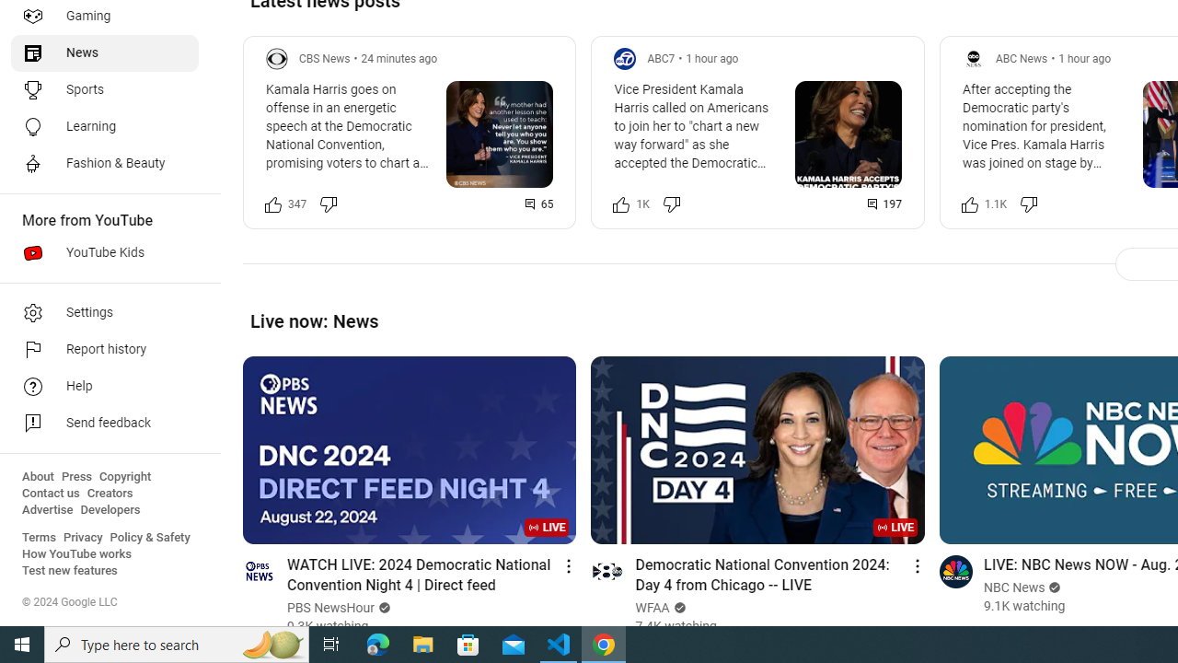 The image size is (1178, 663). I want to click on News, so click(105, 53).